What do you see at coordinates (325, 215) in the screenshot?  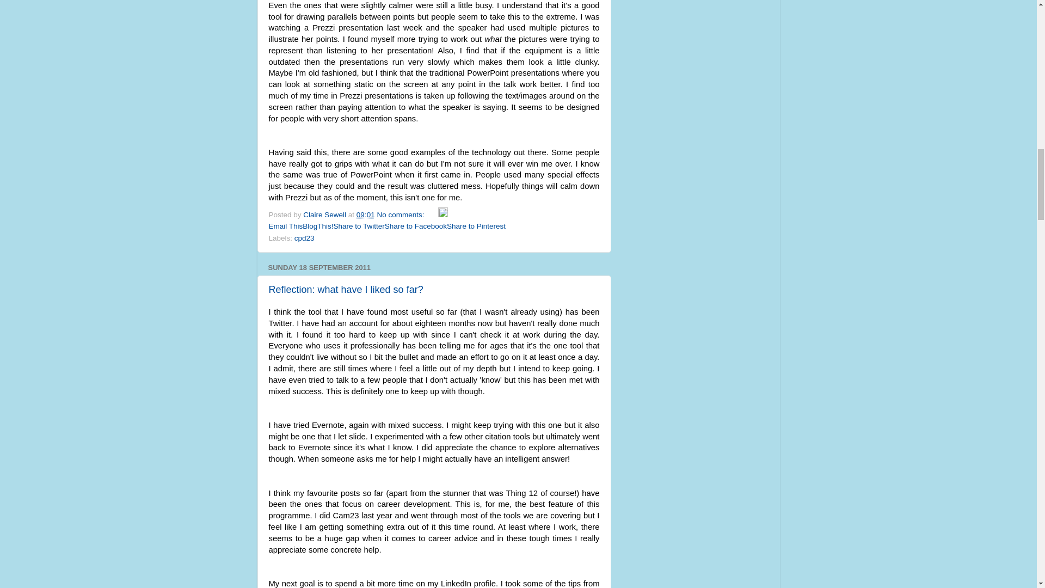 I see `author profile` at bounding box center [325, 215].